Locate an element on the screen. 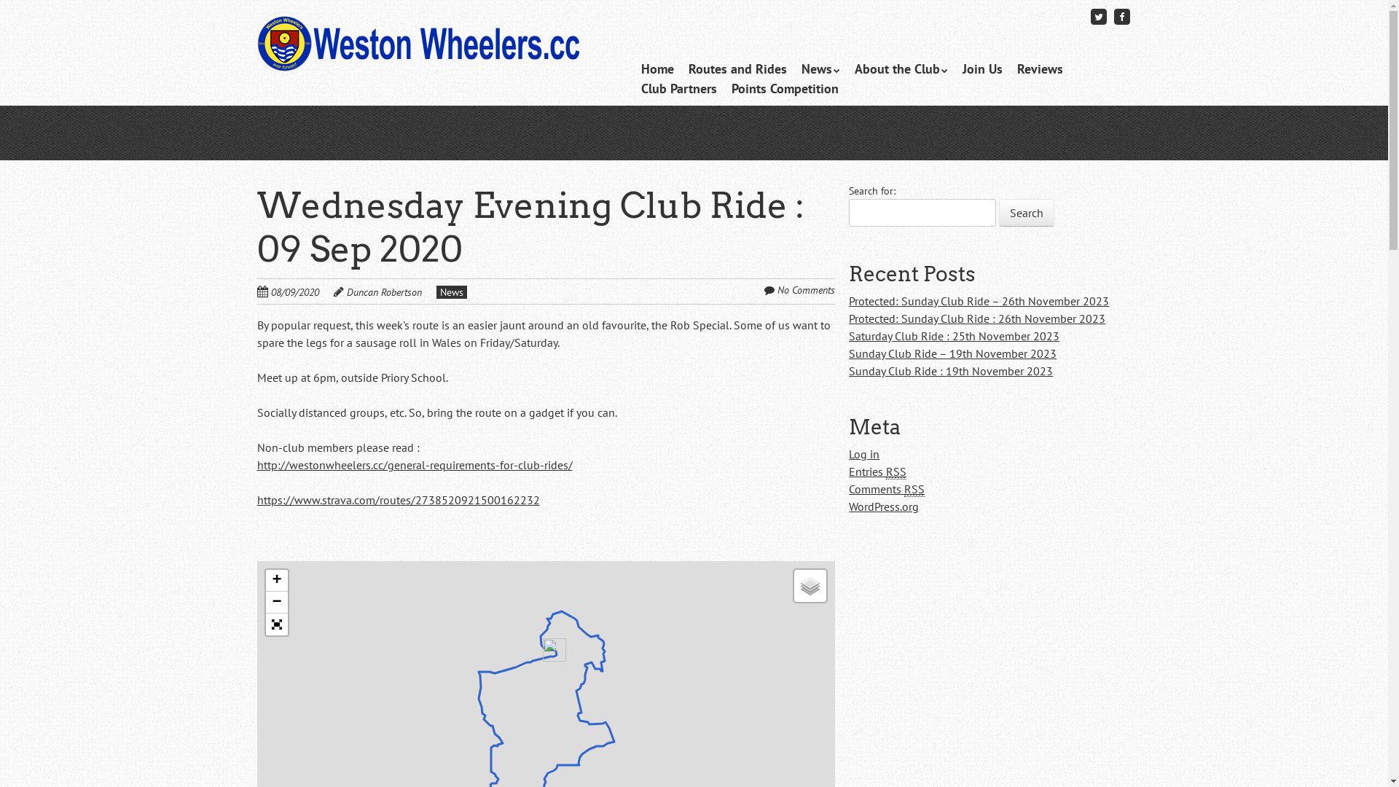  + is located at coordinates (276, 581).